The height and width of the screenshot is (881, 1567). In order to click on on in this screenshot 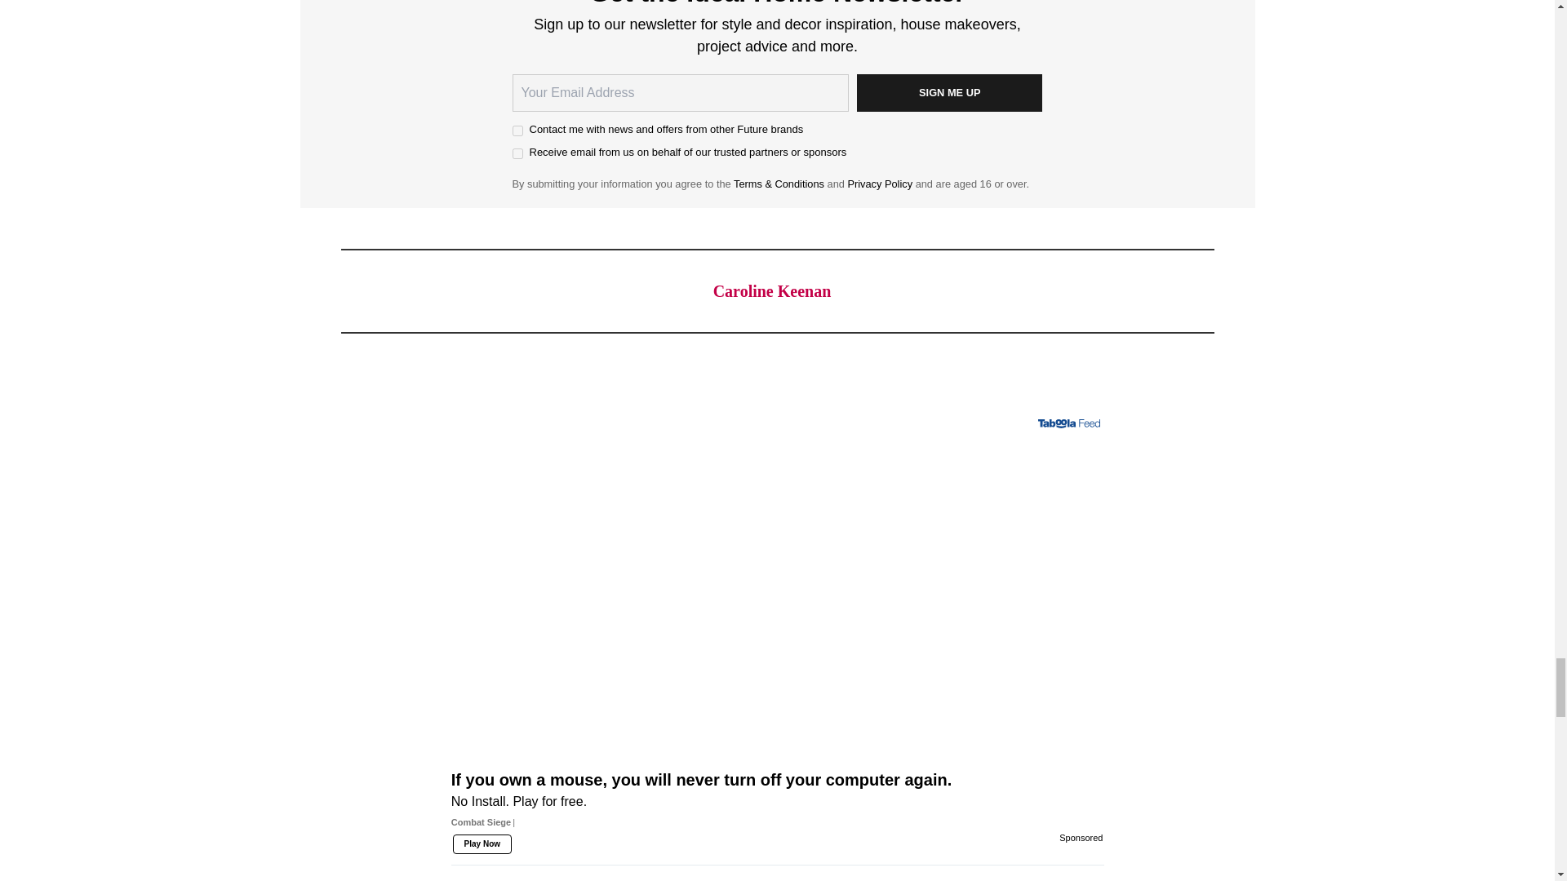, I will do `click(517, 153)`.